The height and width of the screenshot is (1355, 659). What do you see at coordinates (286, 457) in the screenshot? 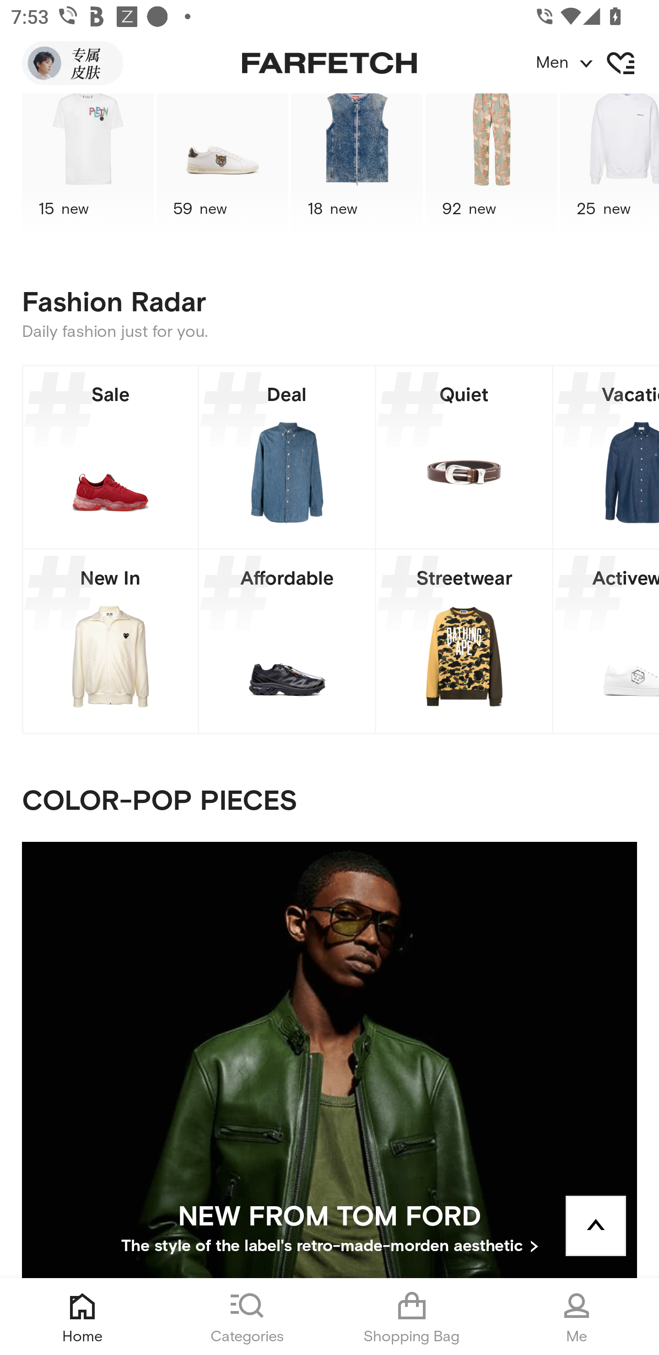
I see `Deal` at bounding box center [286, 457].